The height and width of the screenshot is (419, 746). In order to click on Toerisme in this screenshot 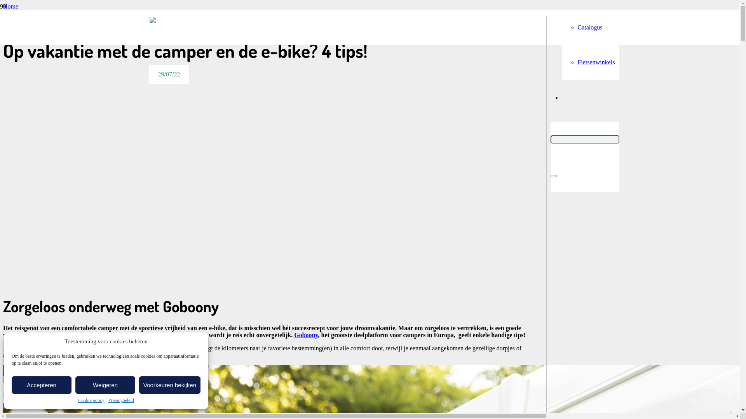, I will do `click(15, 13)`.